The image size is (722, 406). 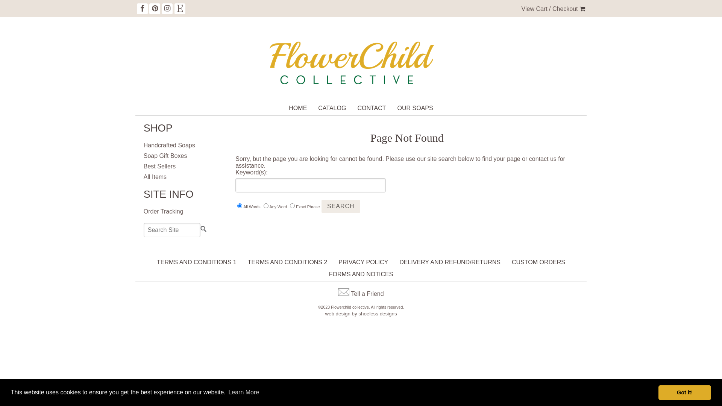 I want to click on Learn More, so click(x=244, y=392).